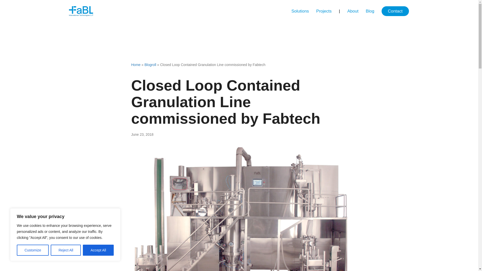 This screenshot has width=482, height=271. What do you see at coordinates (300, 11) in the screenshot?
I see `Solutions` at bounding box center [300, 11].